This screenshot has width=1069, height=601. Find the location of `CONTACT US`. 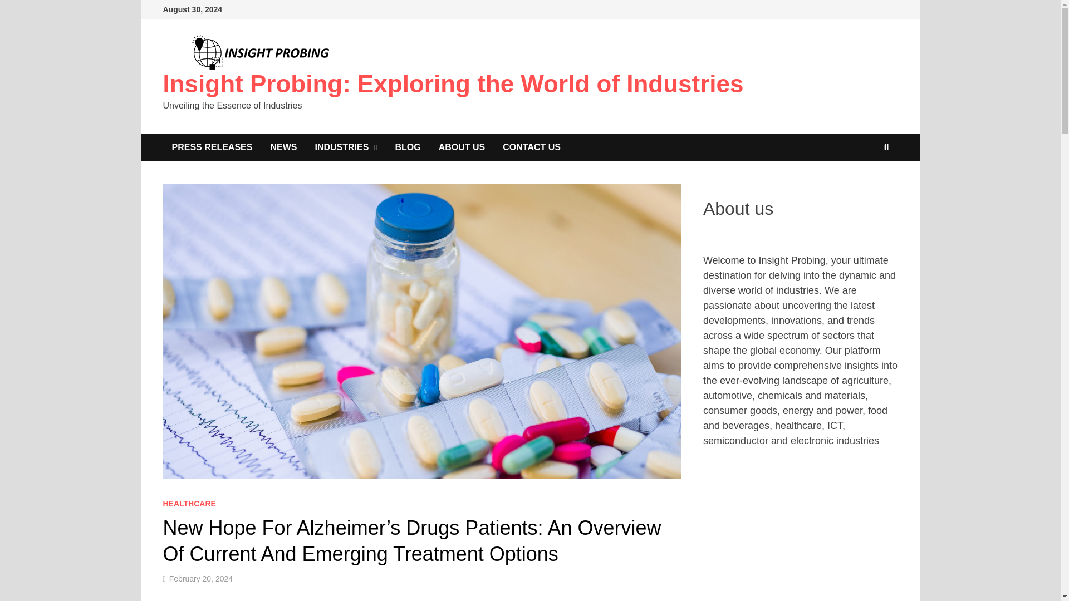

CONTACT US is located at coordinates (532, 147).